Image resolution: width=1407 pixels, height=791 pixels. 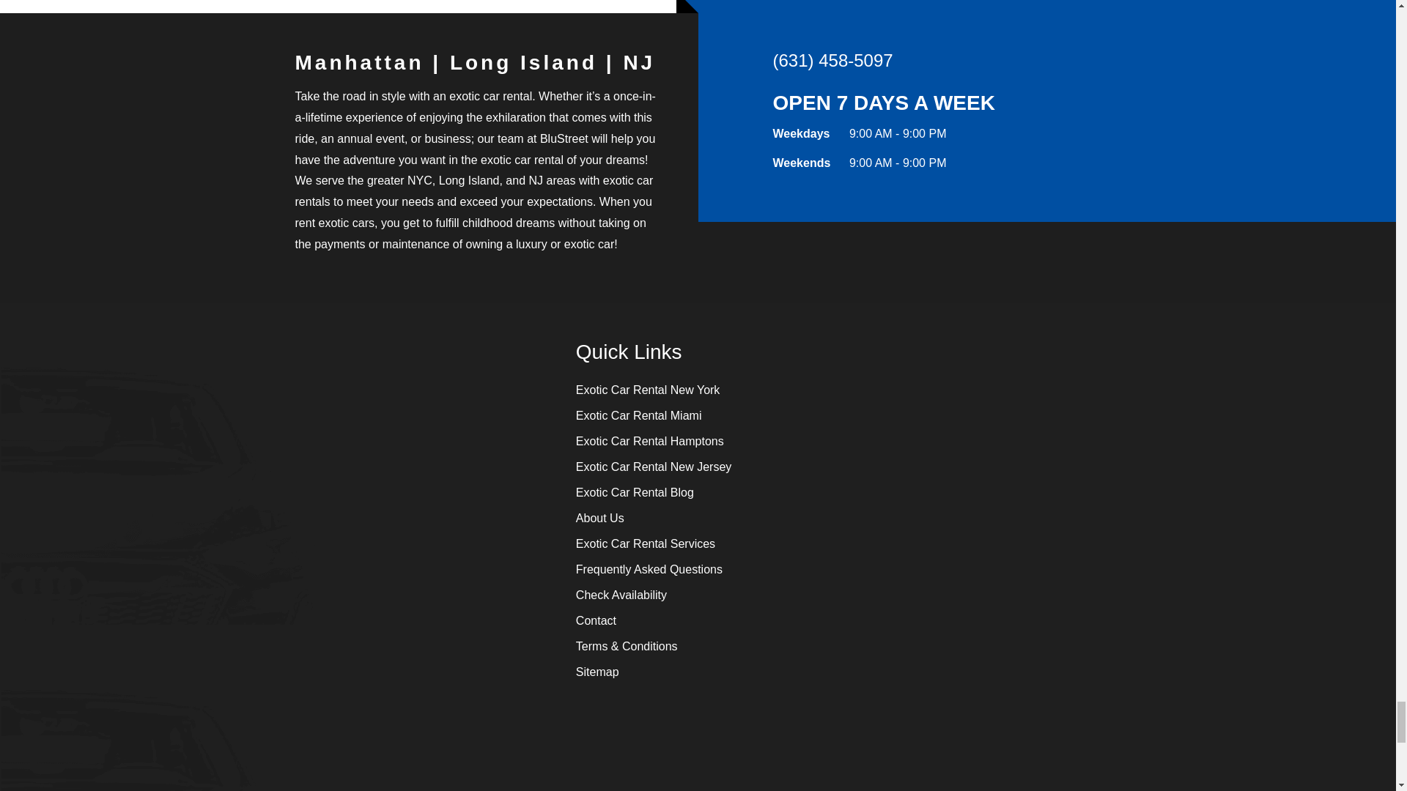 I want to click on Exotic Car Rental New Jersey, so click(x=654, y=466).